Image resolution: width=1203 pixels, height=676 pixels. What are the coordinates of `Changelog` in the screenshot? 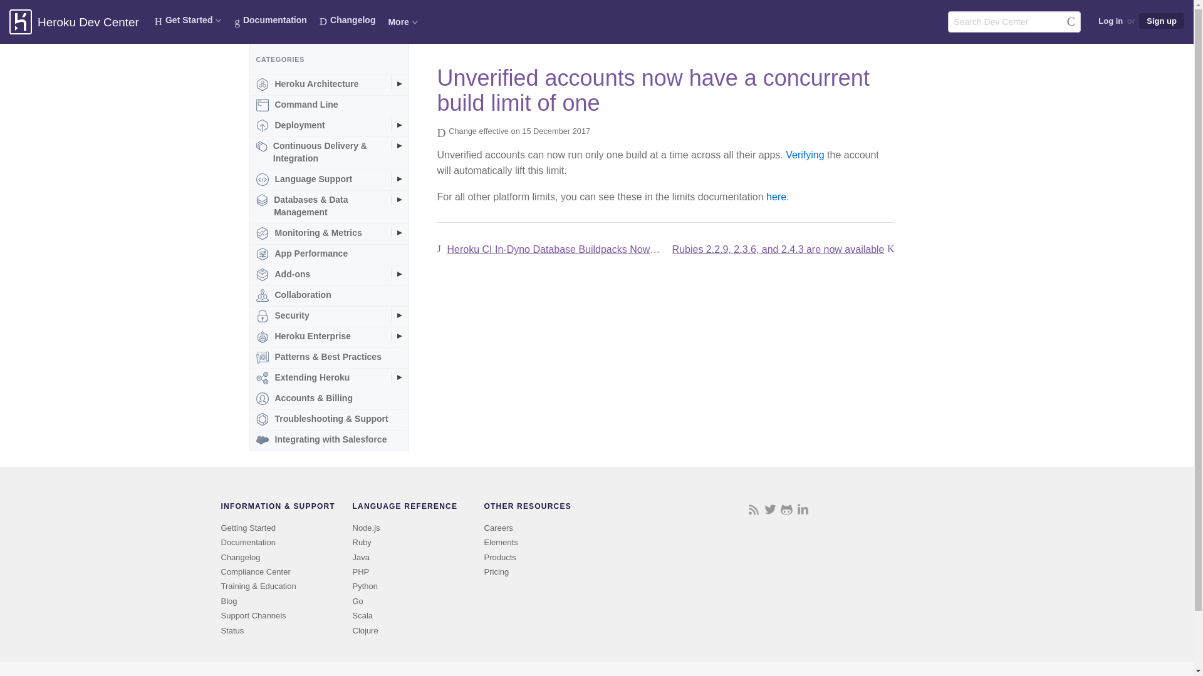 It's located at (347, 20).